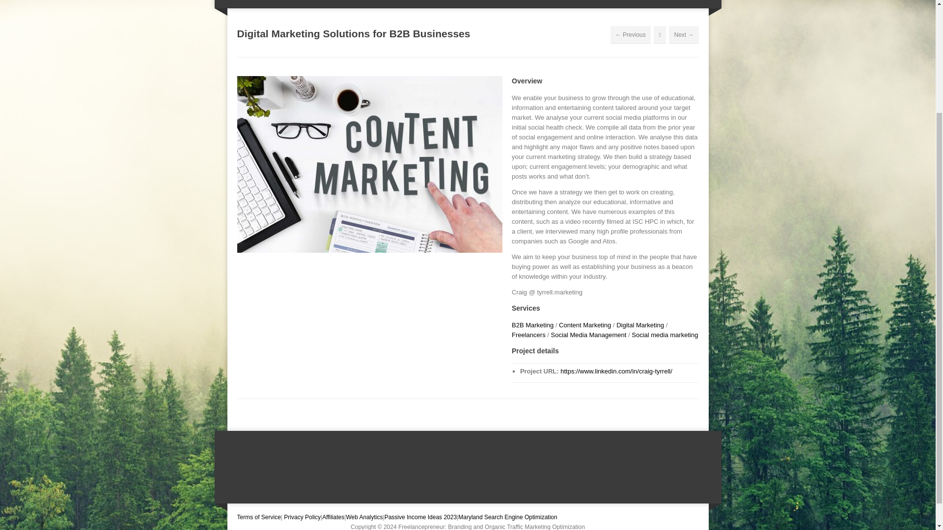 This screenshot has width=943, height=530. Describe the element at coordinates (532, 325) in the screenshot. I see `B2B Marketing` at that location.